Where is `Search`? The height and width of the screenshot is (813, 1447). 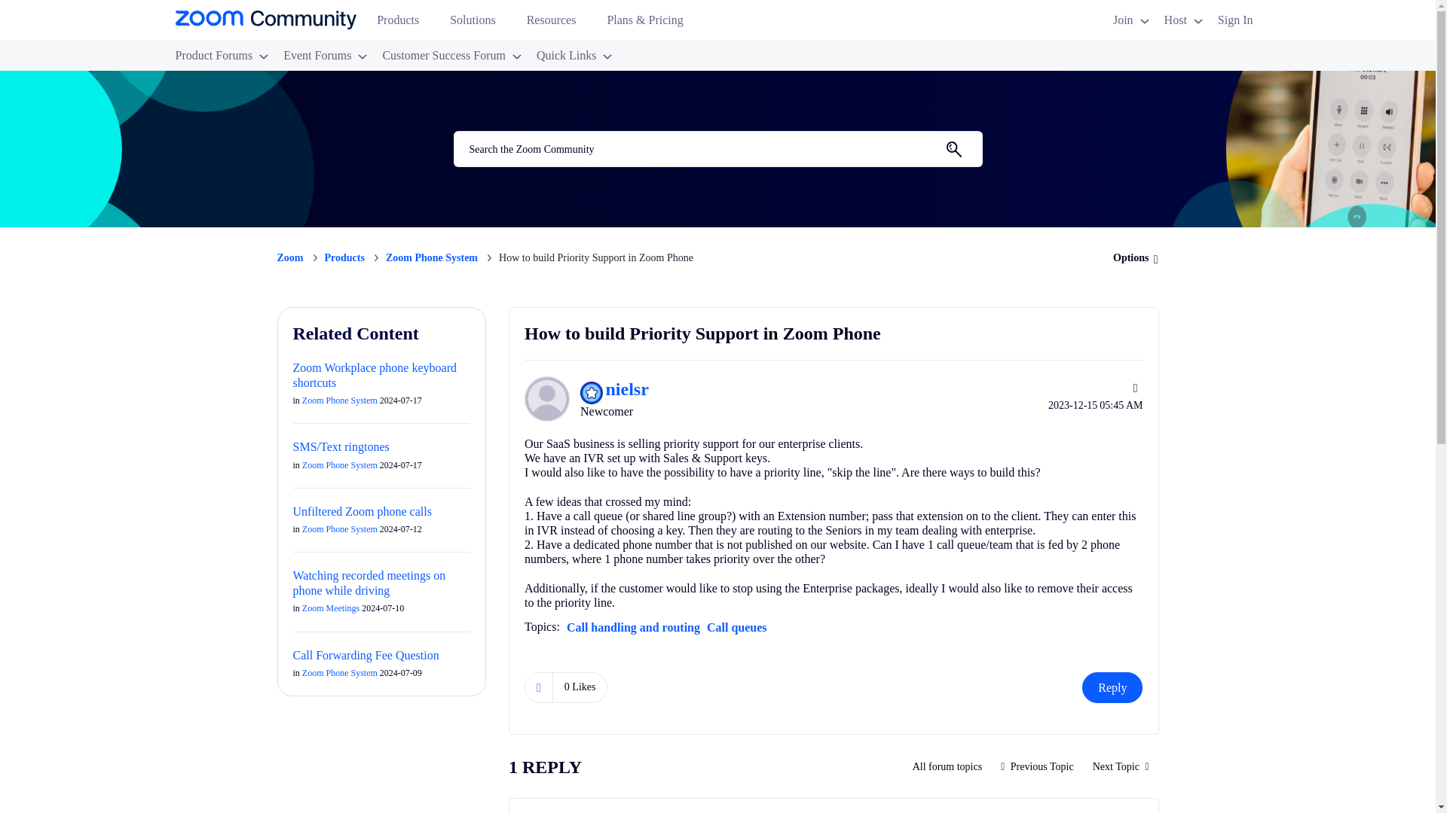 Search is located at coordinates (953, 149).